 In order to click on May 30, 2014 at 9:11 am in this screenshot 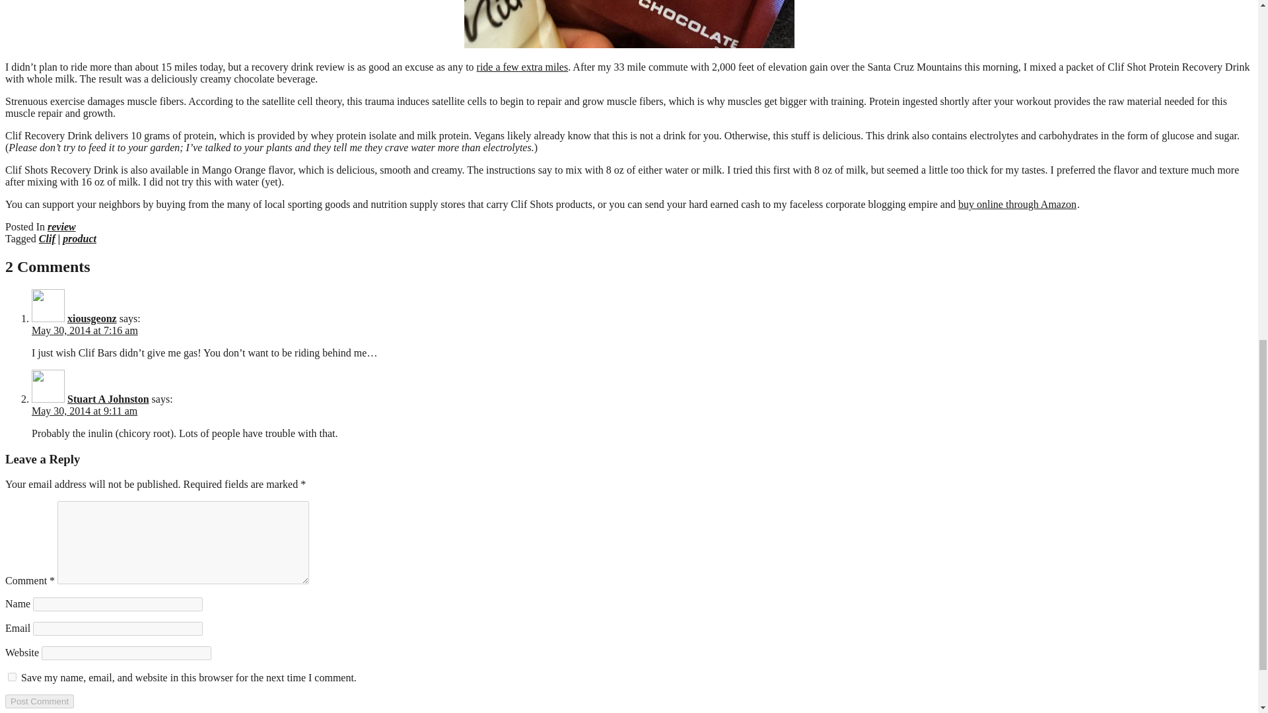, I will do `click(85, 411)`.